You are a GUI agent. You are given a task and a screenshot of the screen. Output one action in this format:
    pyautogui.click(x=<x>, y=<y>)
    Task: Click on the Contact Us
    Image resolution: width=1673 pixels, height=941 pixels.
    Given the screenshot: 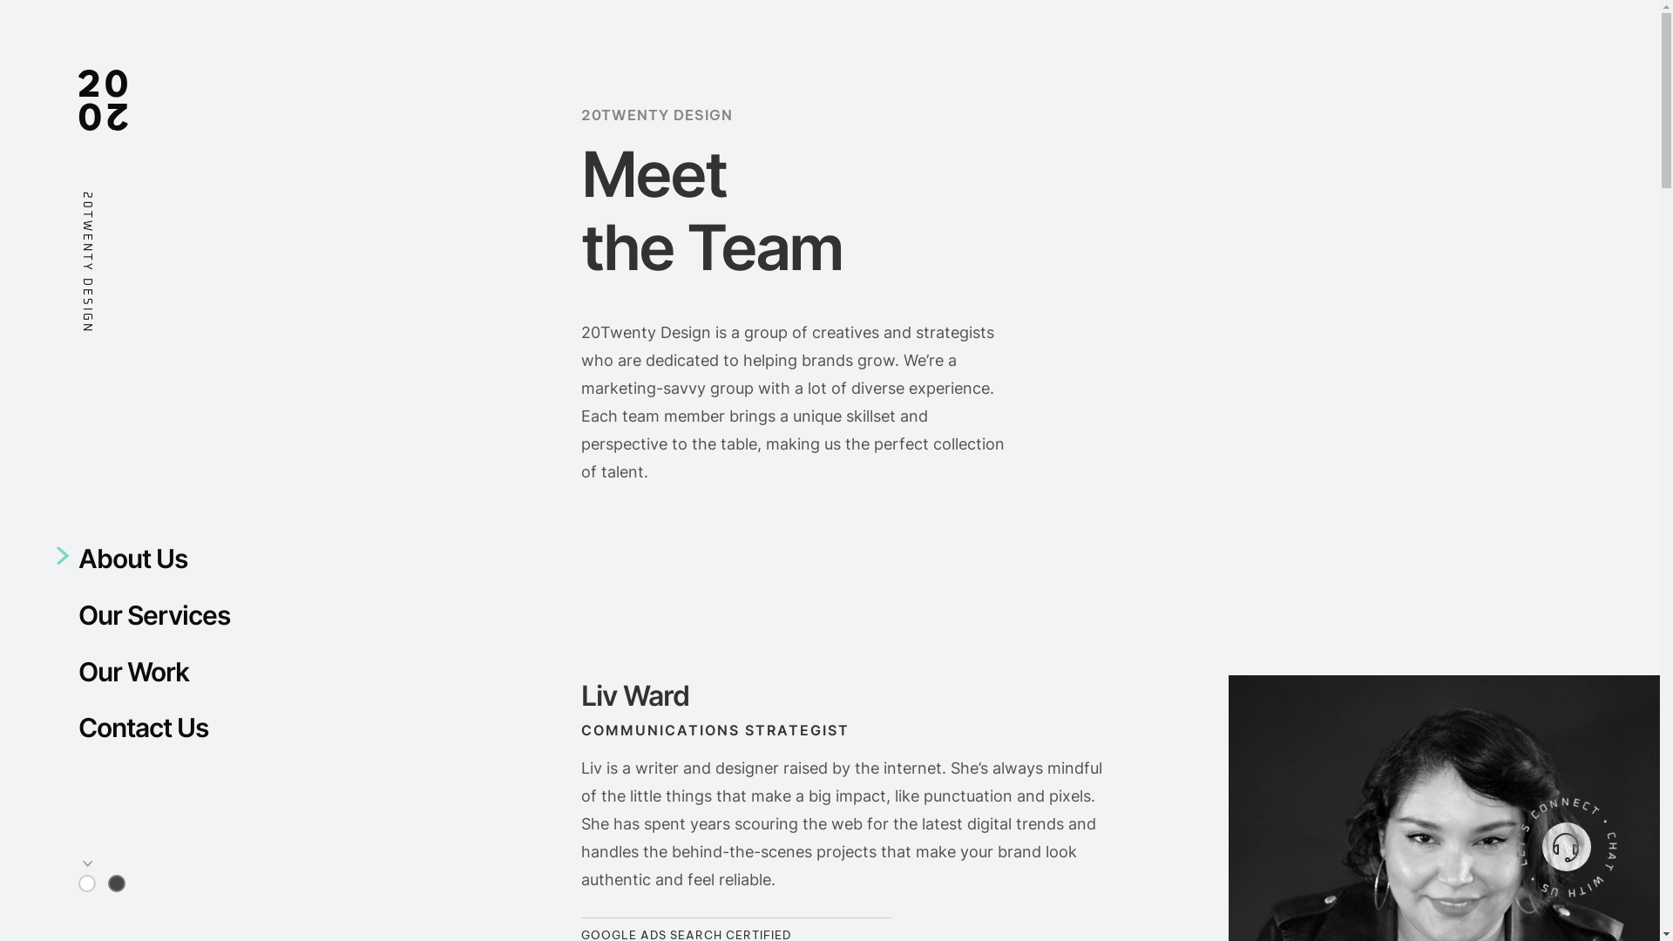 What is the action you would take?
    pyautogui.click(x=143, y=735)
    